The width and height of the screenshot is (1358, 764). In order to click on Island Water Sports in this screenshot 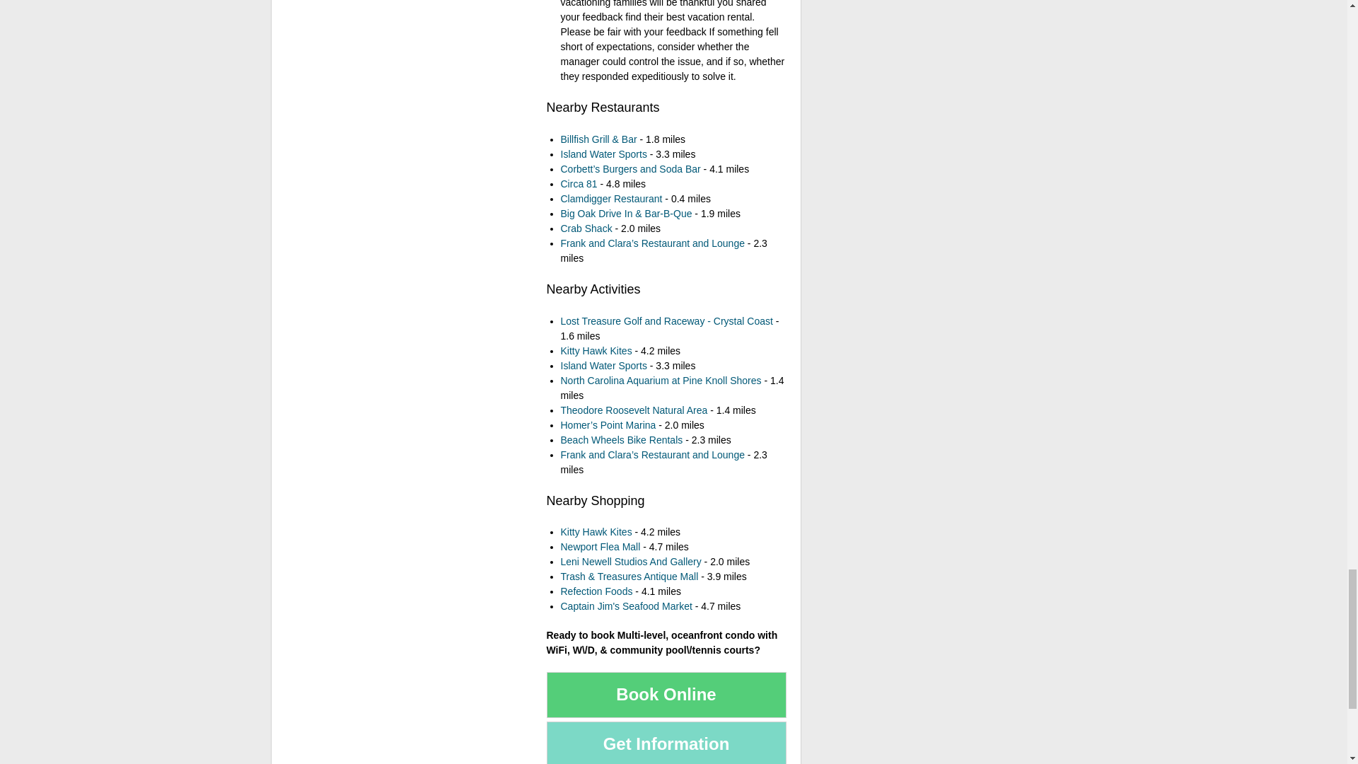, I will do `click(603, 154)`.